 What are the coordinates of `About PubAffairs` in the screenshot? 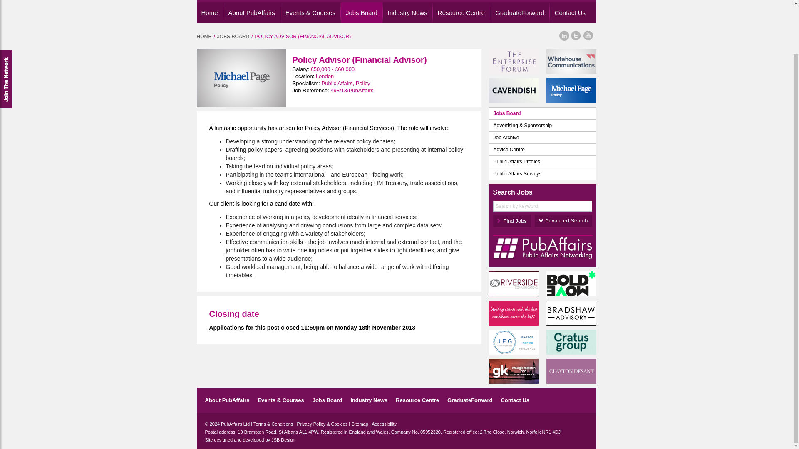 It's located at (252, 13).